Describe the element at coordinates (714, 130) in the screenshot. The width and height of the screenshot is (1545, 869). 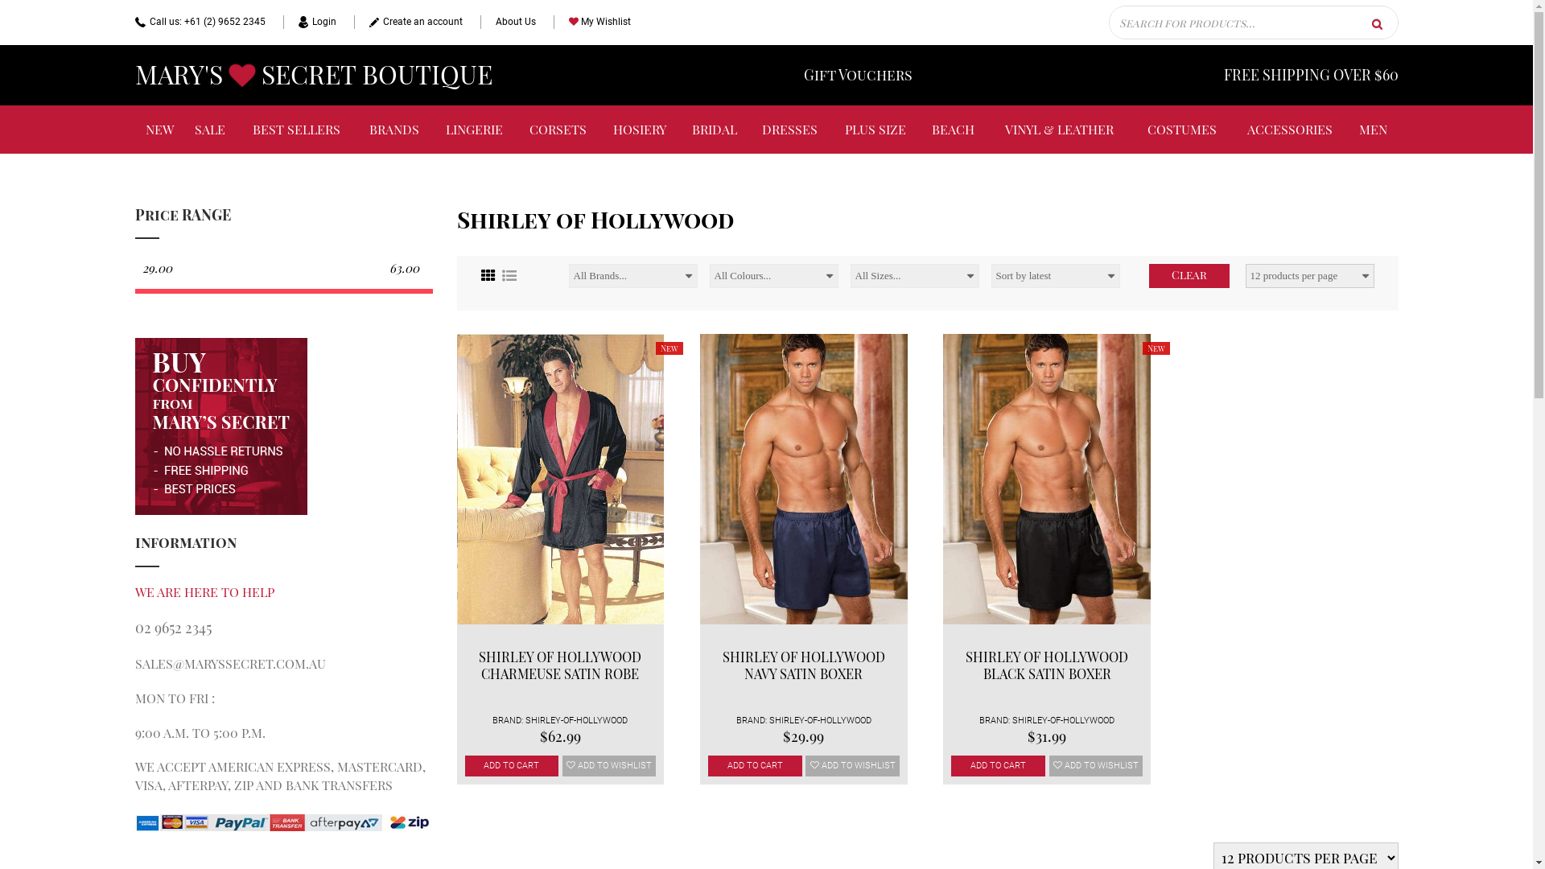
I see `BRIDAL` at that location.